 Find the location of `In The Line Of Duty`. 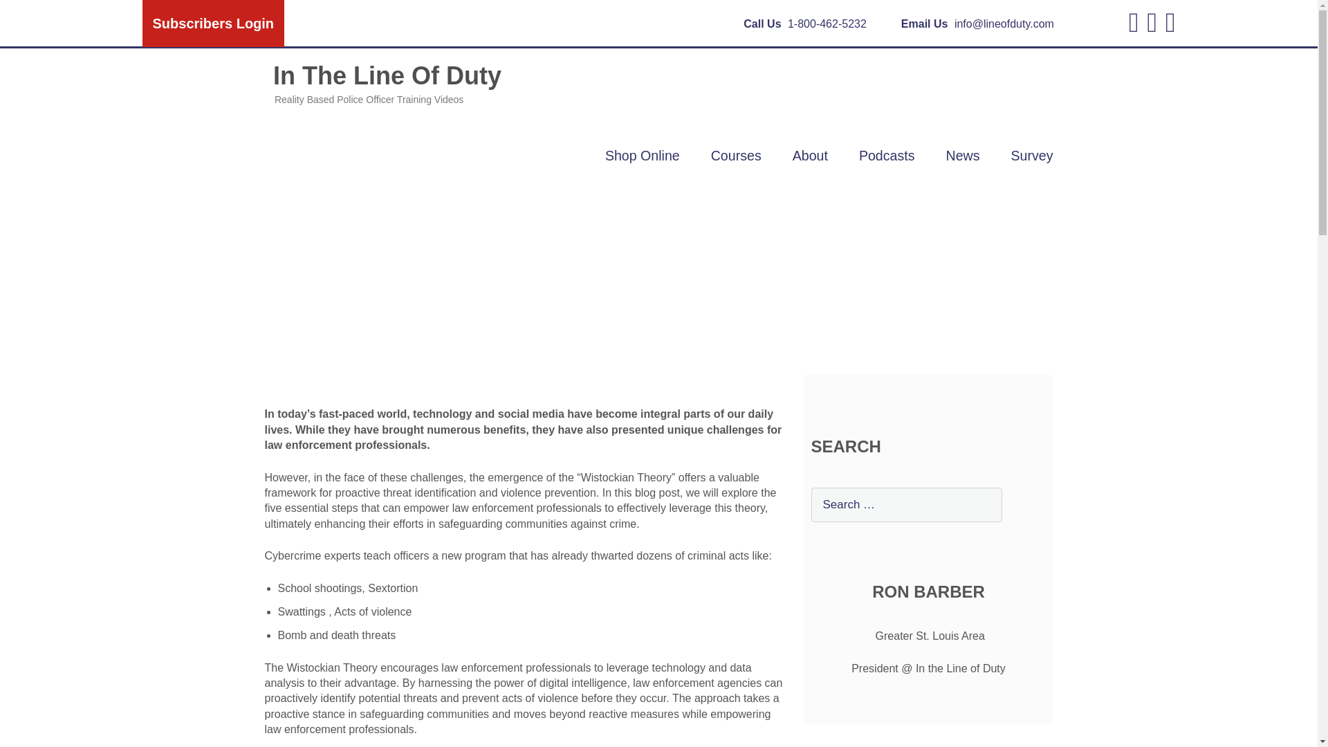

In The Line Of Duty is located at coordinates (382, 84).